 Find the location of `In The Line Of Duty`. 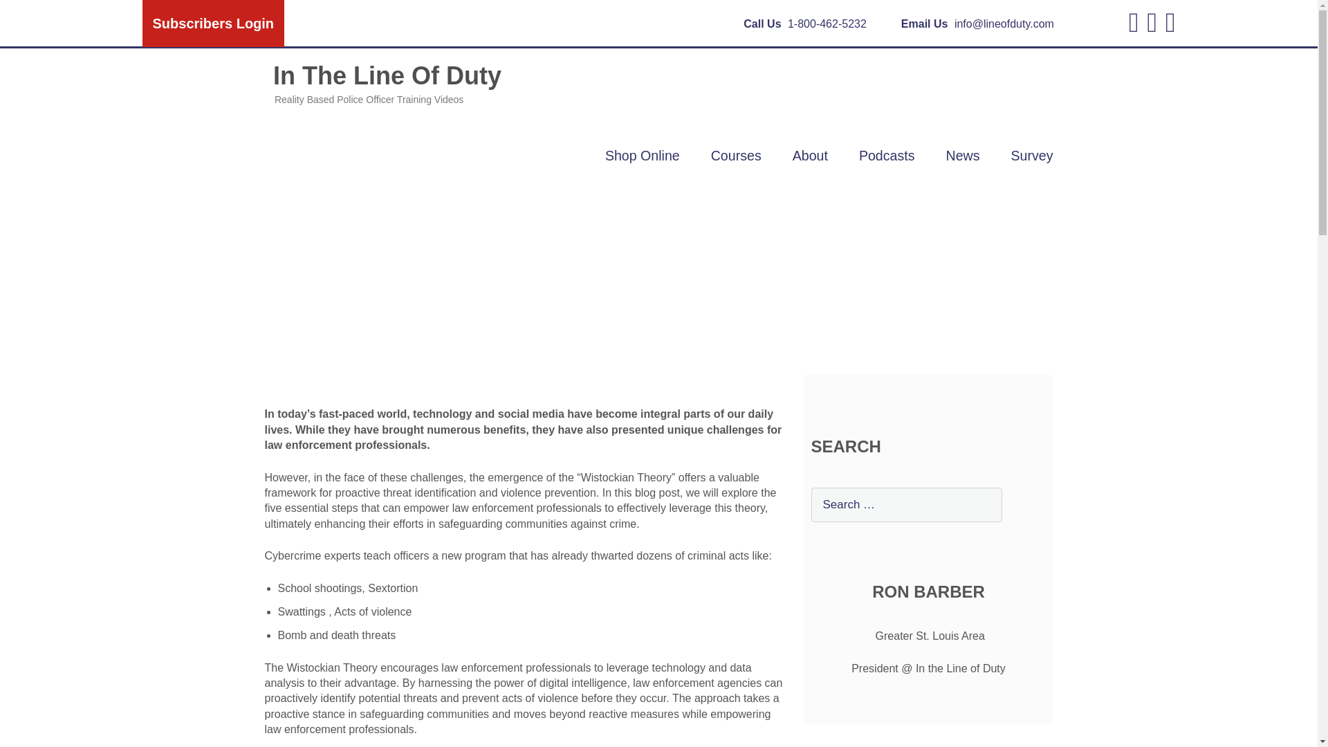

In The Line Of Duty is located at coordinates (382, 84).